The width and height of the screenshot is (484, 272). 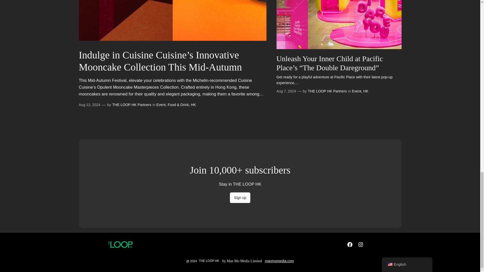 I want to click on Sign up, so click(x=240, y=197).